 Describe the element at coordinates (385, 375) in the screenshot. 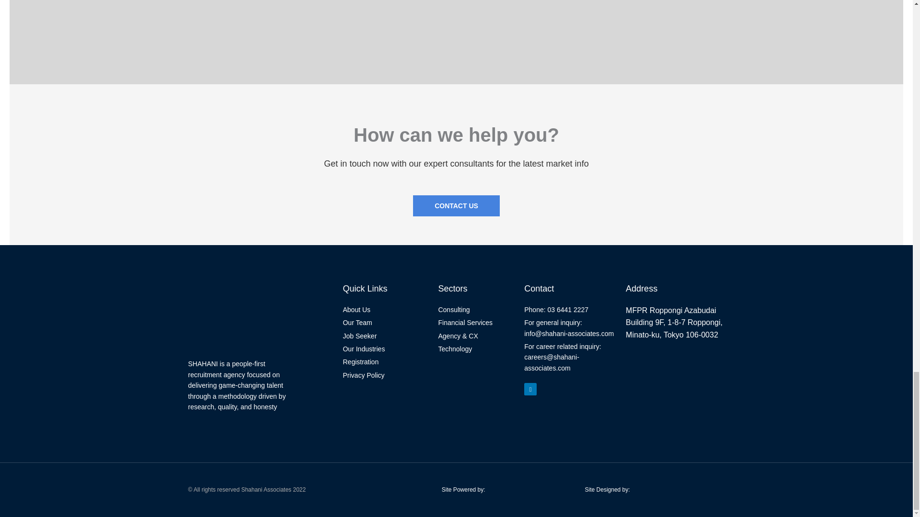

I see `Privacy Policy` at that location.